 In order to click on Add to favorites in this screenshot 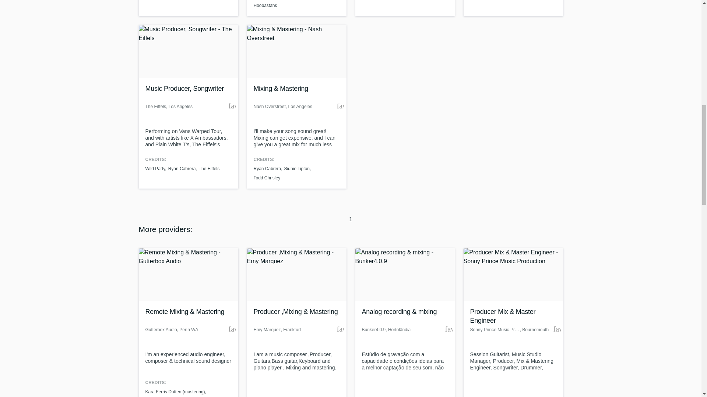, I will do `click(449, 329)`.